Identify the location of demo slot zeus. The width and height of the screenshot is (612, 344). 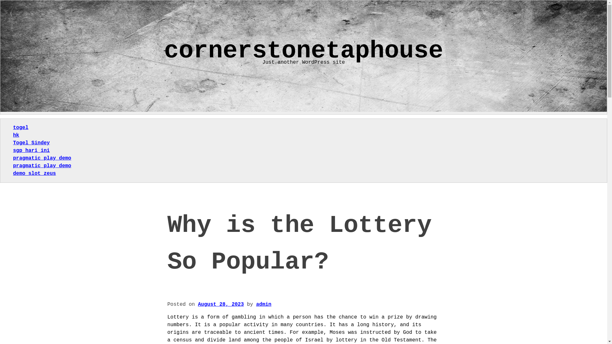
(34, 173).